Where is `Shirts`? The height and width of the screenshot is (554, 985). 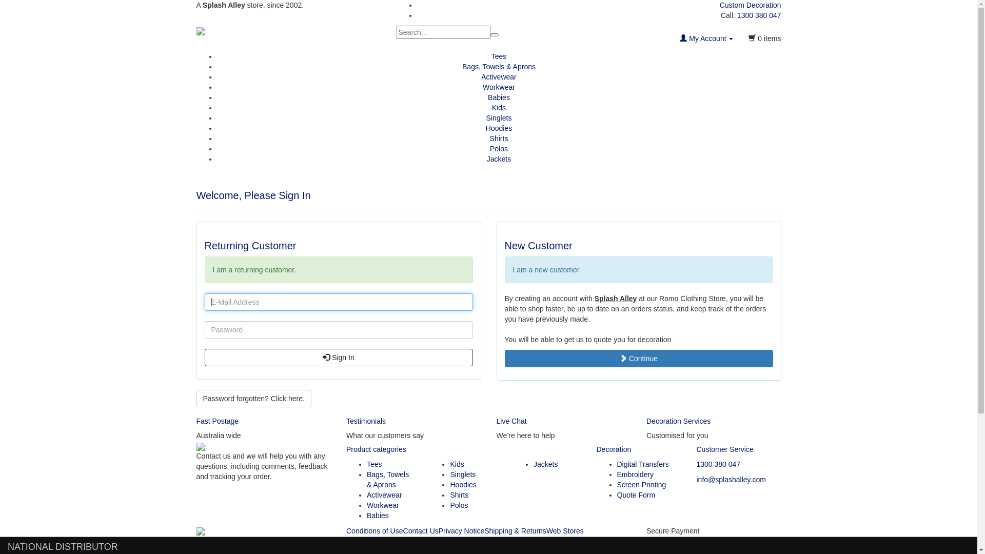
Shirts is located at coordinates (459, 495).